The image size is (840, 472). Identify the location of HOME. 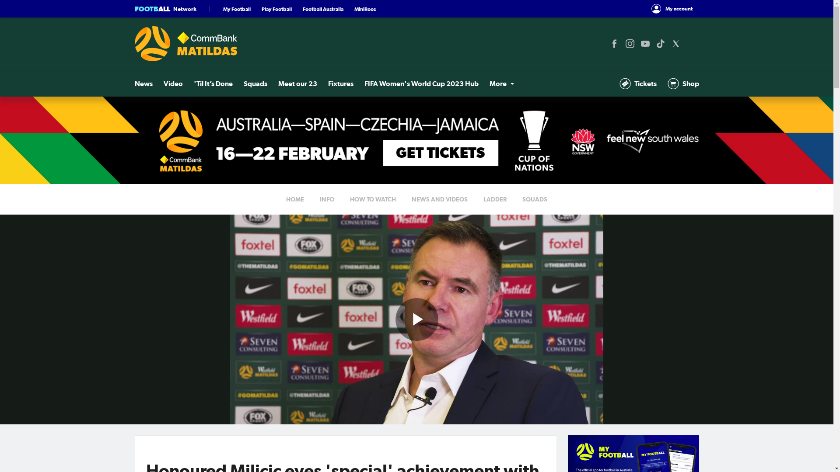
(295, 199).